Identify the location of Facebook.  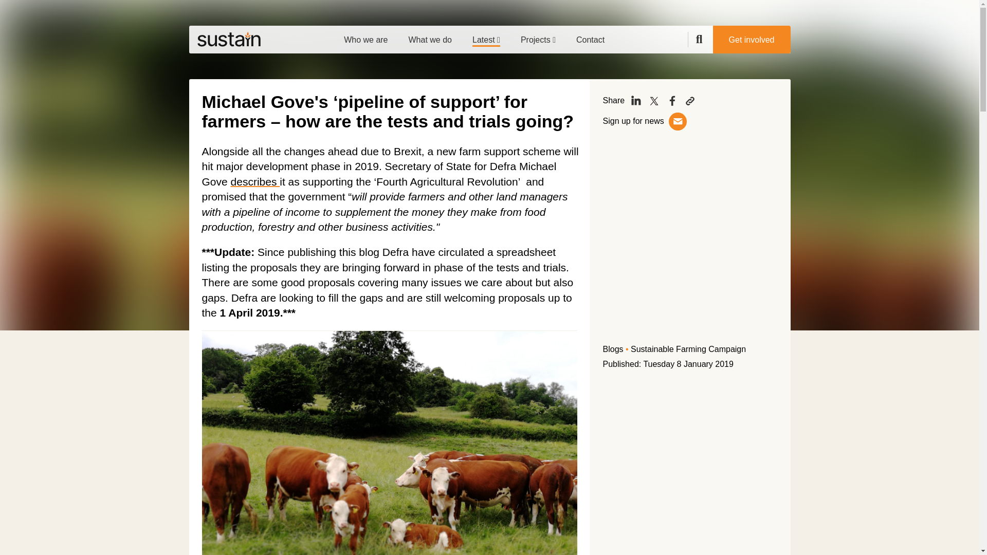
(672, 101).